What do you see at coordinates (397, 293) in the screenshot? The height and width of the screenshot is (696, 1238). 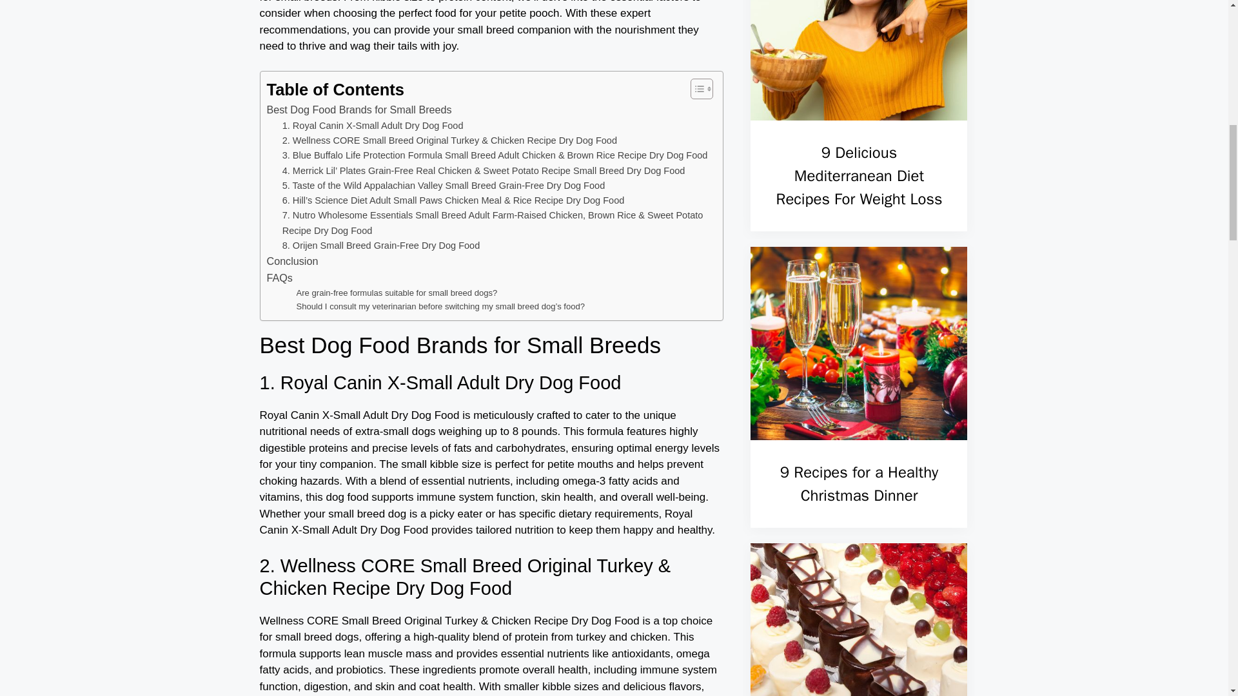 I see `Are grain-free formulas suitable for small breed dogs?` at bounding box center [397, 293].